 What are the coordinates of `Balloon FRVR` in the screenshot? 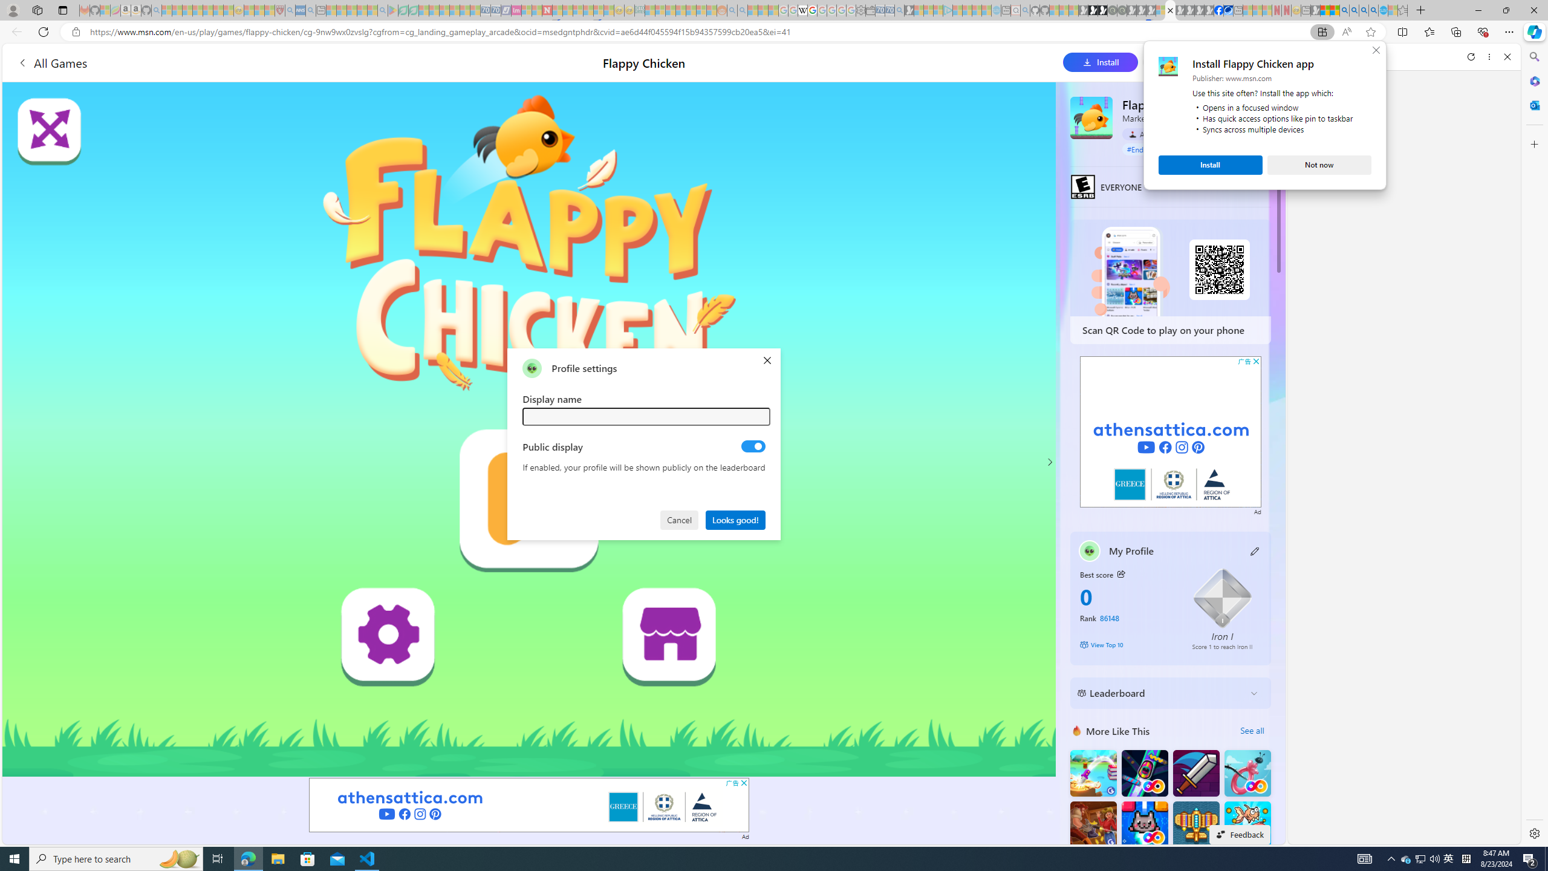 It's located at (1247, 773).